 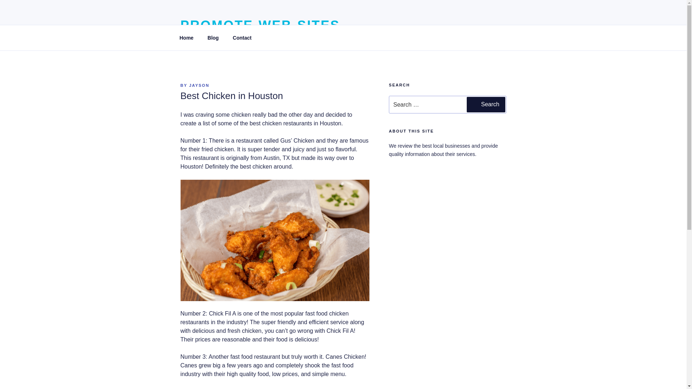 What do you see at coordinates (241, 37) in the screenshot?
I see `Contact` at bounding box center [241, 37].